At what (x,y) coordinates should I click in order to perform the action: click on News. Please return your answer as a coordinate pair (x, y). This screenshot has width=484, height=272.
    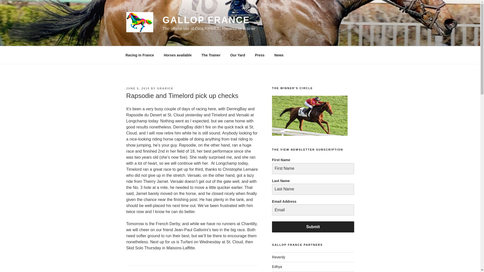
    Looking at the image, I should click on (279, 55).